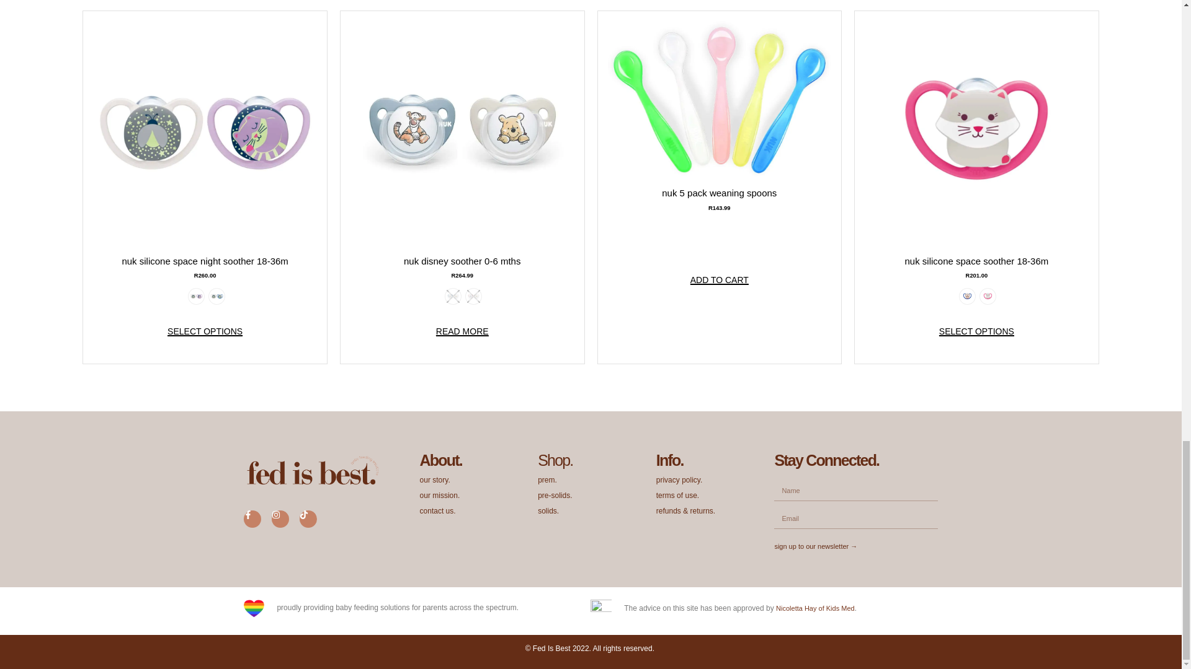 The image size is (1191, 669). Describe the element at coordinates (453, 296) in the screenshot. I see `Boy` at that location.